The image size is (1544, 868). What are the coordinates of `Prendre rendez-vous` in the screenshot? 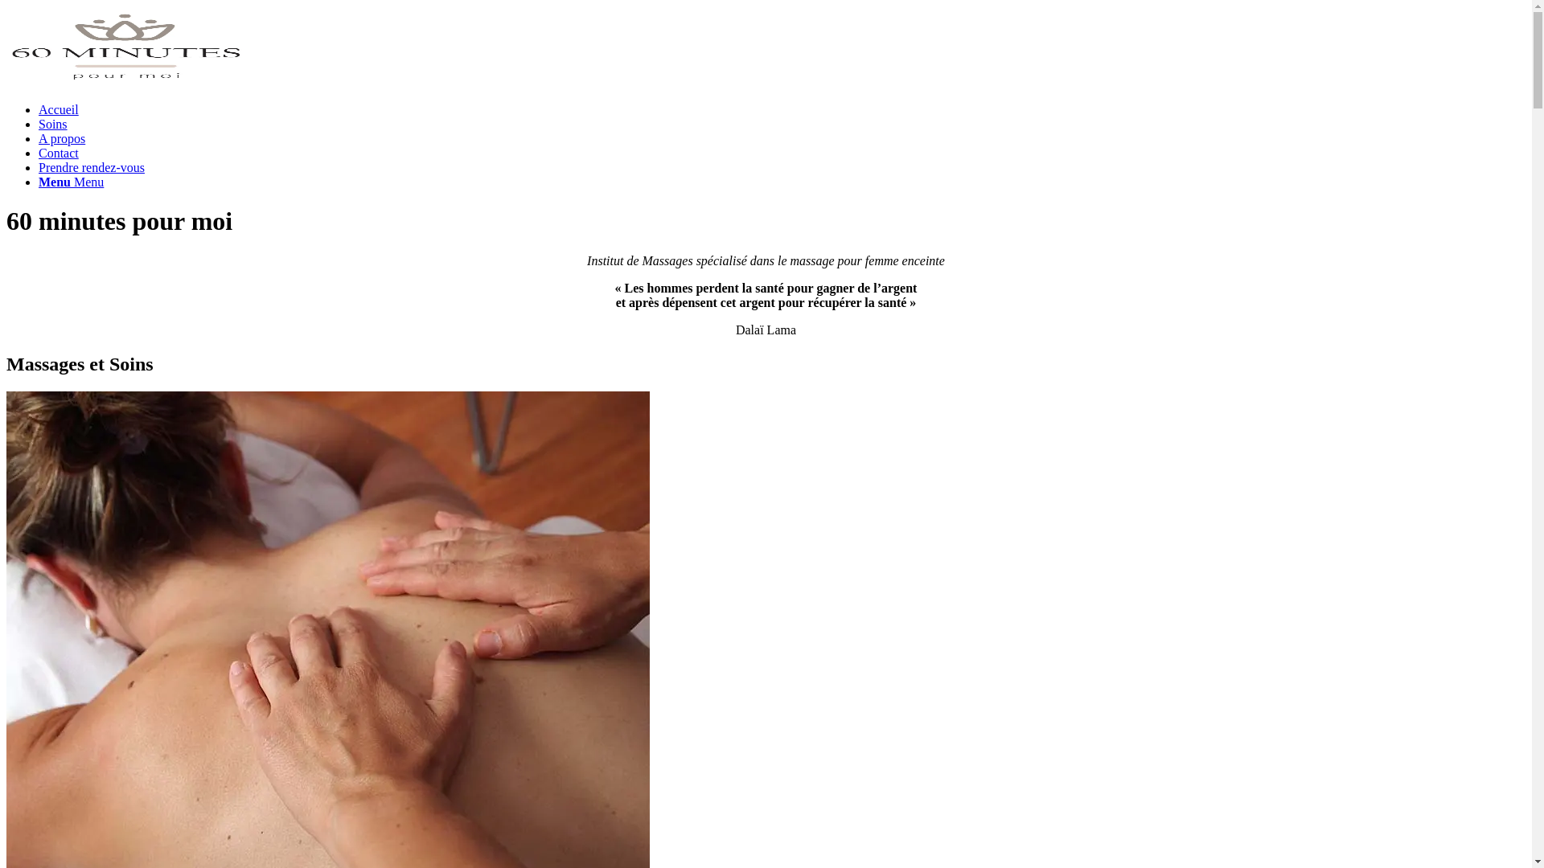 It's located at (92, 167).